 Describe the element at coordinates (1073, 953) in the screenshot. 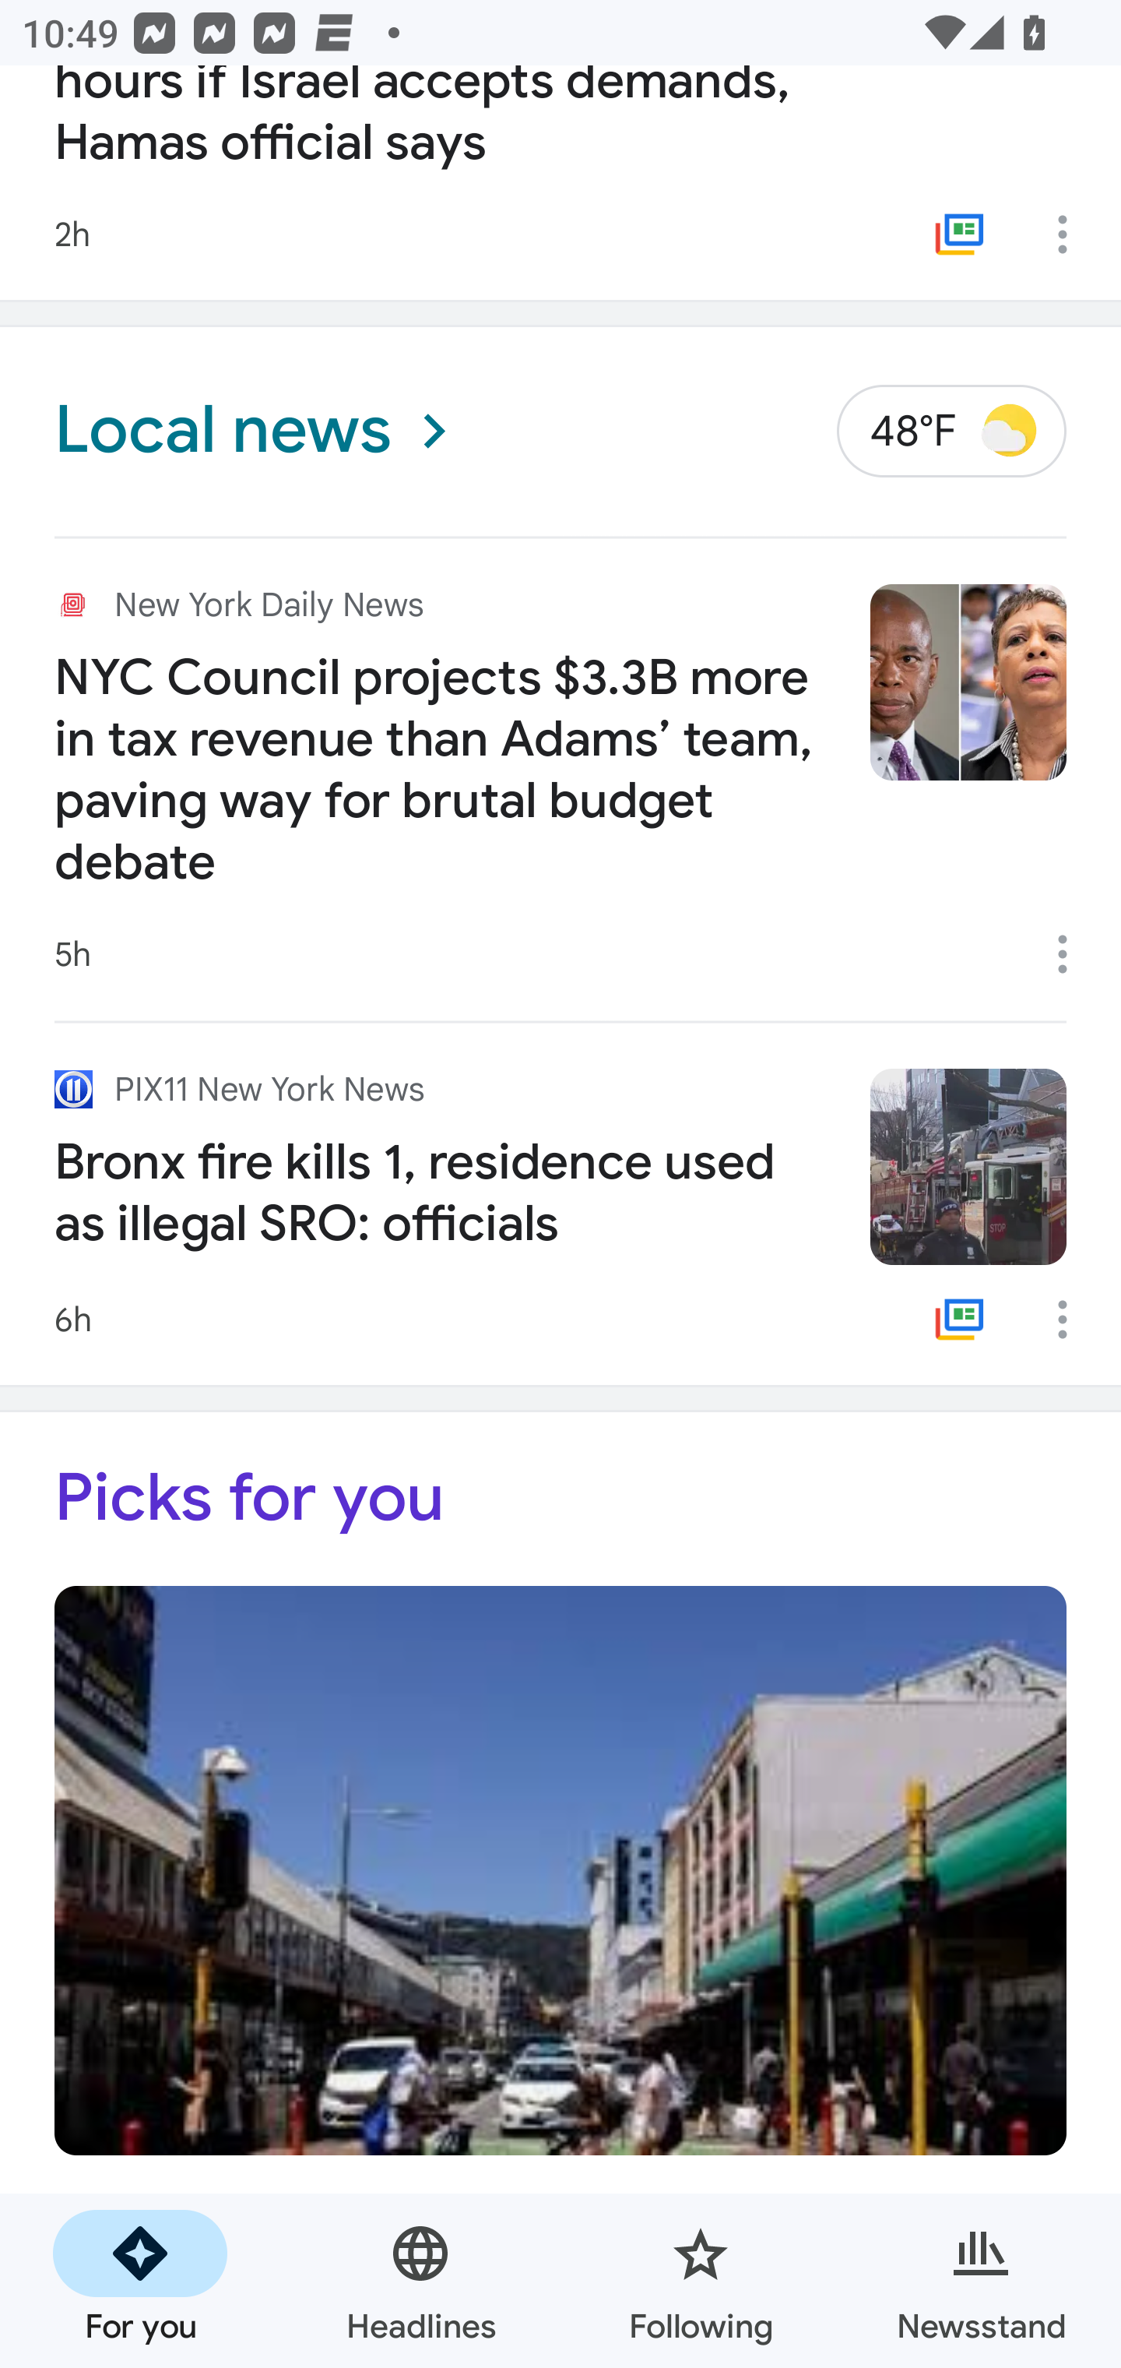

I see `More options` at that location.